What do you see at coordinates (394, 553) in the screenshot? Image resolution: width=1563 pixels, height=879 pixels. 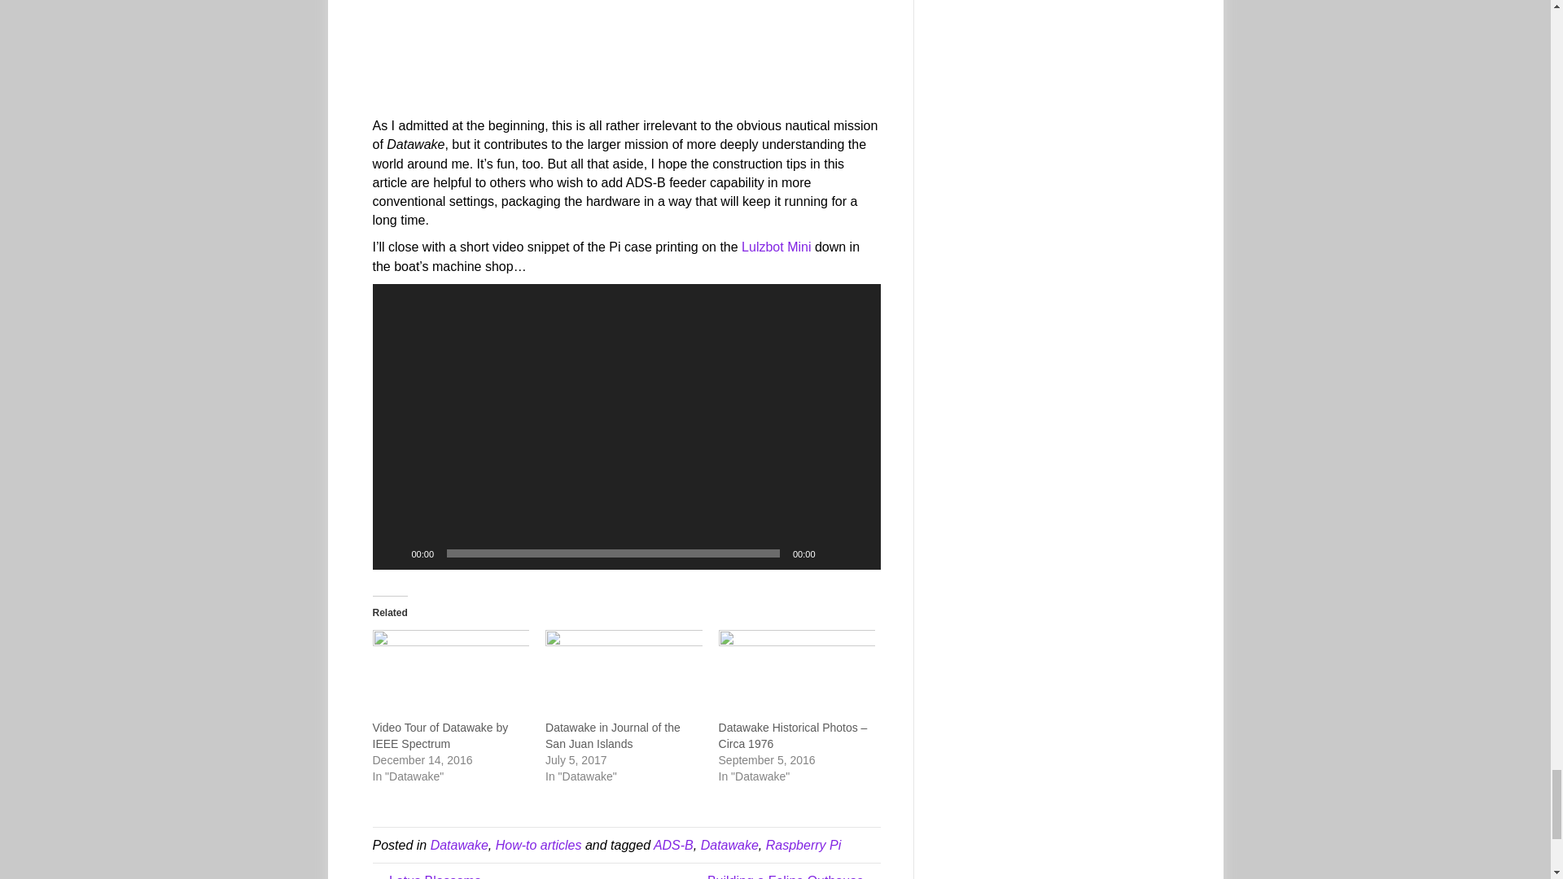 I see `Play` at bounding box center [394, 553].